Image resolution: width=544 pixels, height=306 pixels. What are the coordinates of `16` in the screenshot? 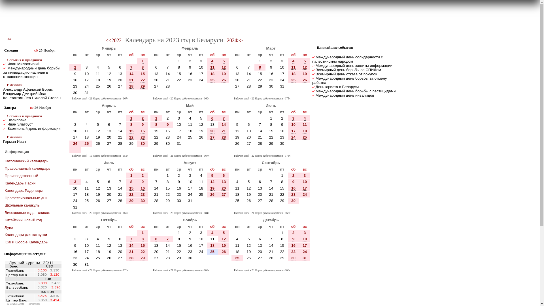 It's located at (143, 131).